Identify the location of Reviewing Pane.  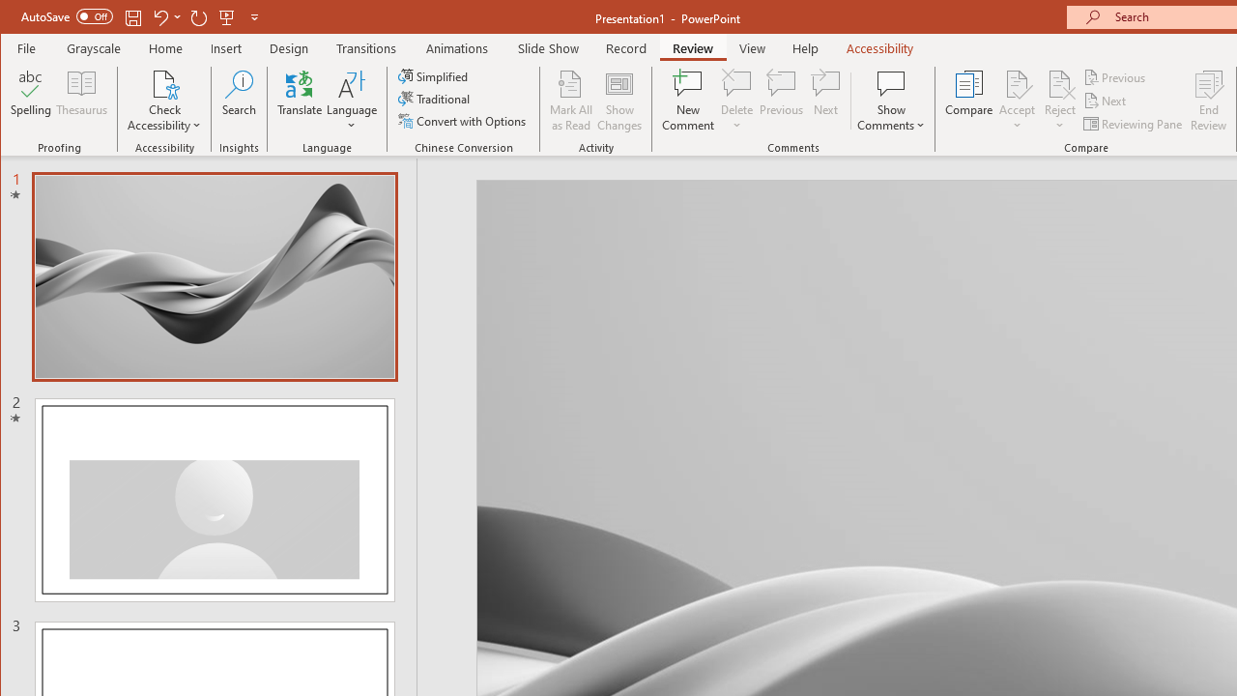
(1135, 124).